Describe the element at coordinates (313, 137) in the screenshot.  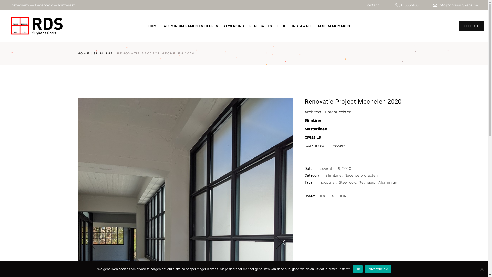
I see `CP155 LS` at that location.